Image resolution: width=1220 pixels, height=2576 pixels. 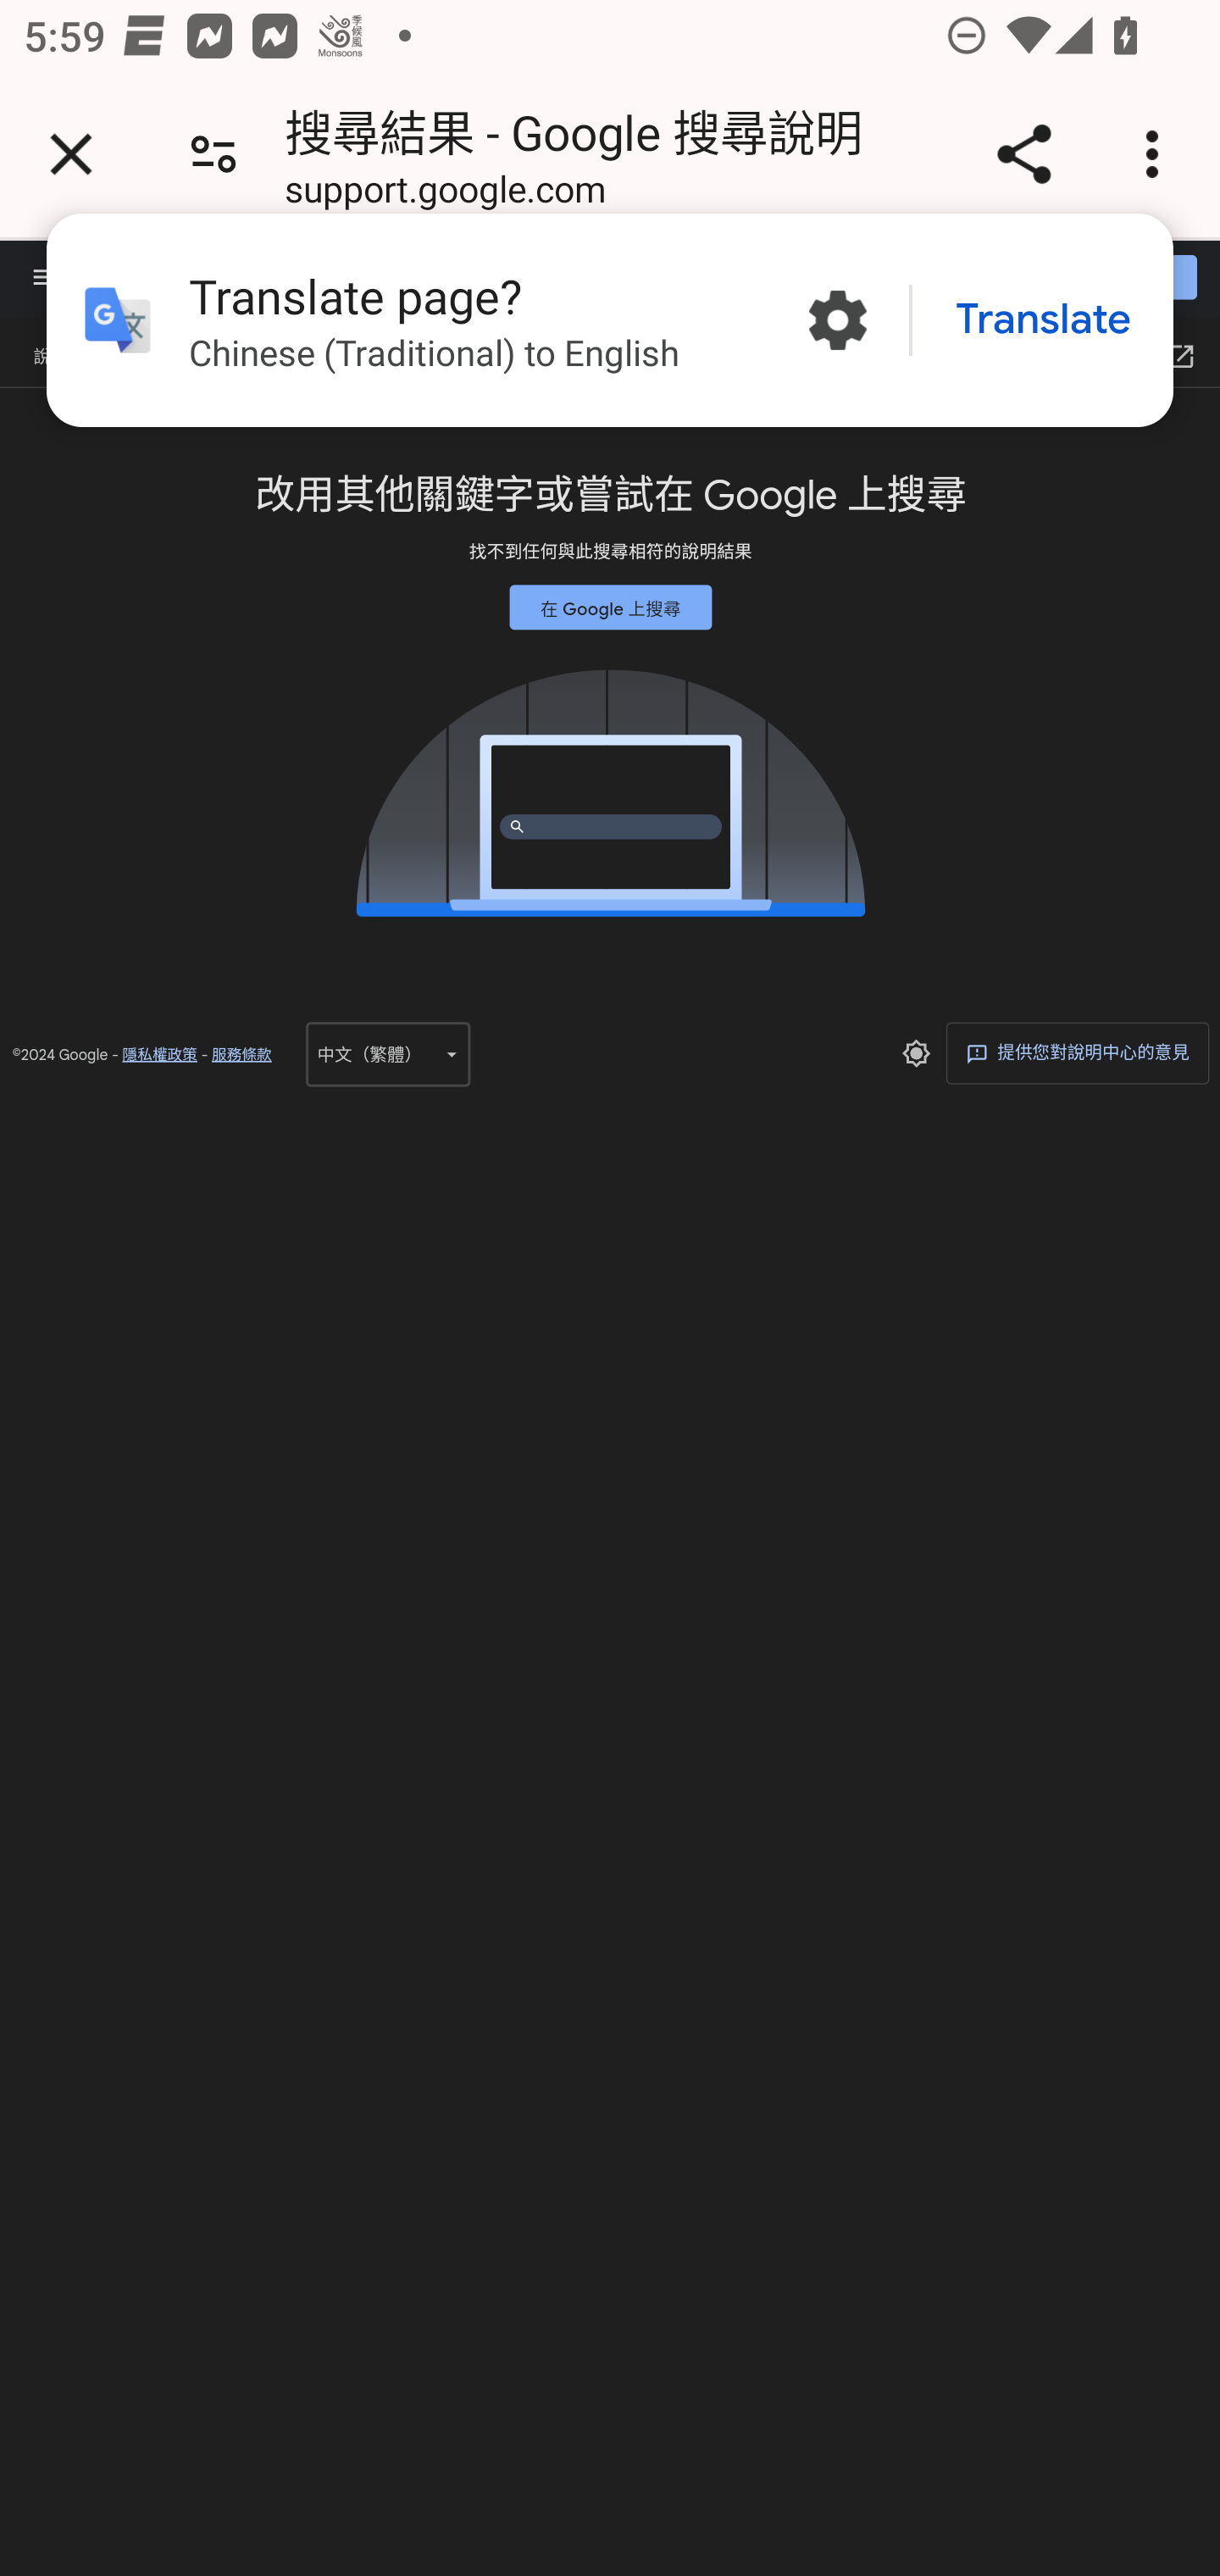 I want to click on More options in the Translate page?, so click(x=837, y=320).